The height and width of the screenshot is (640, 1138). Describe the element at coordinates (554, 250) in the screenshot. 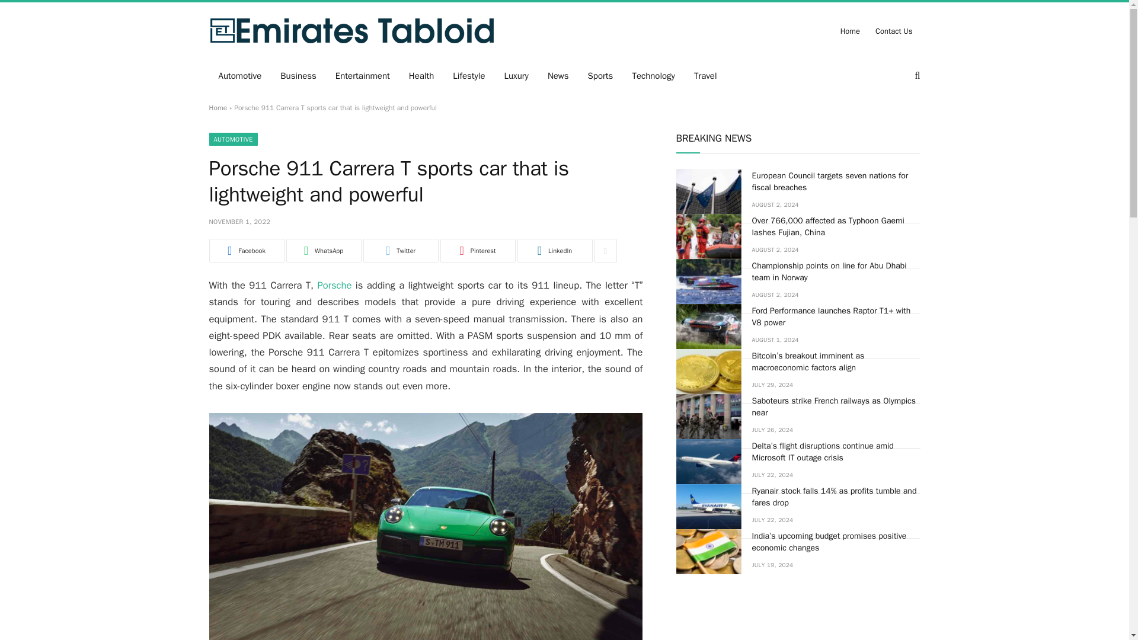

I see `Share on LinkedIn` at that location.